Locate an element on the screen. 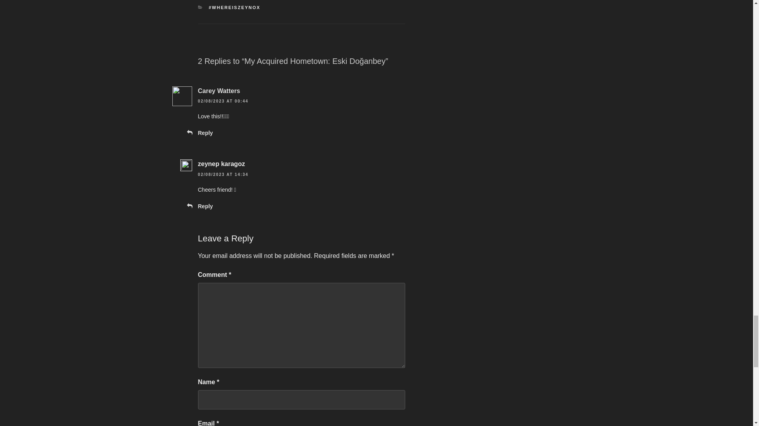 This screenshot has width=759, height=426. Carey Watters is located at coordinates (218, 91).